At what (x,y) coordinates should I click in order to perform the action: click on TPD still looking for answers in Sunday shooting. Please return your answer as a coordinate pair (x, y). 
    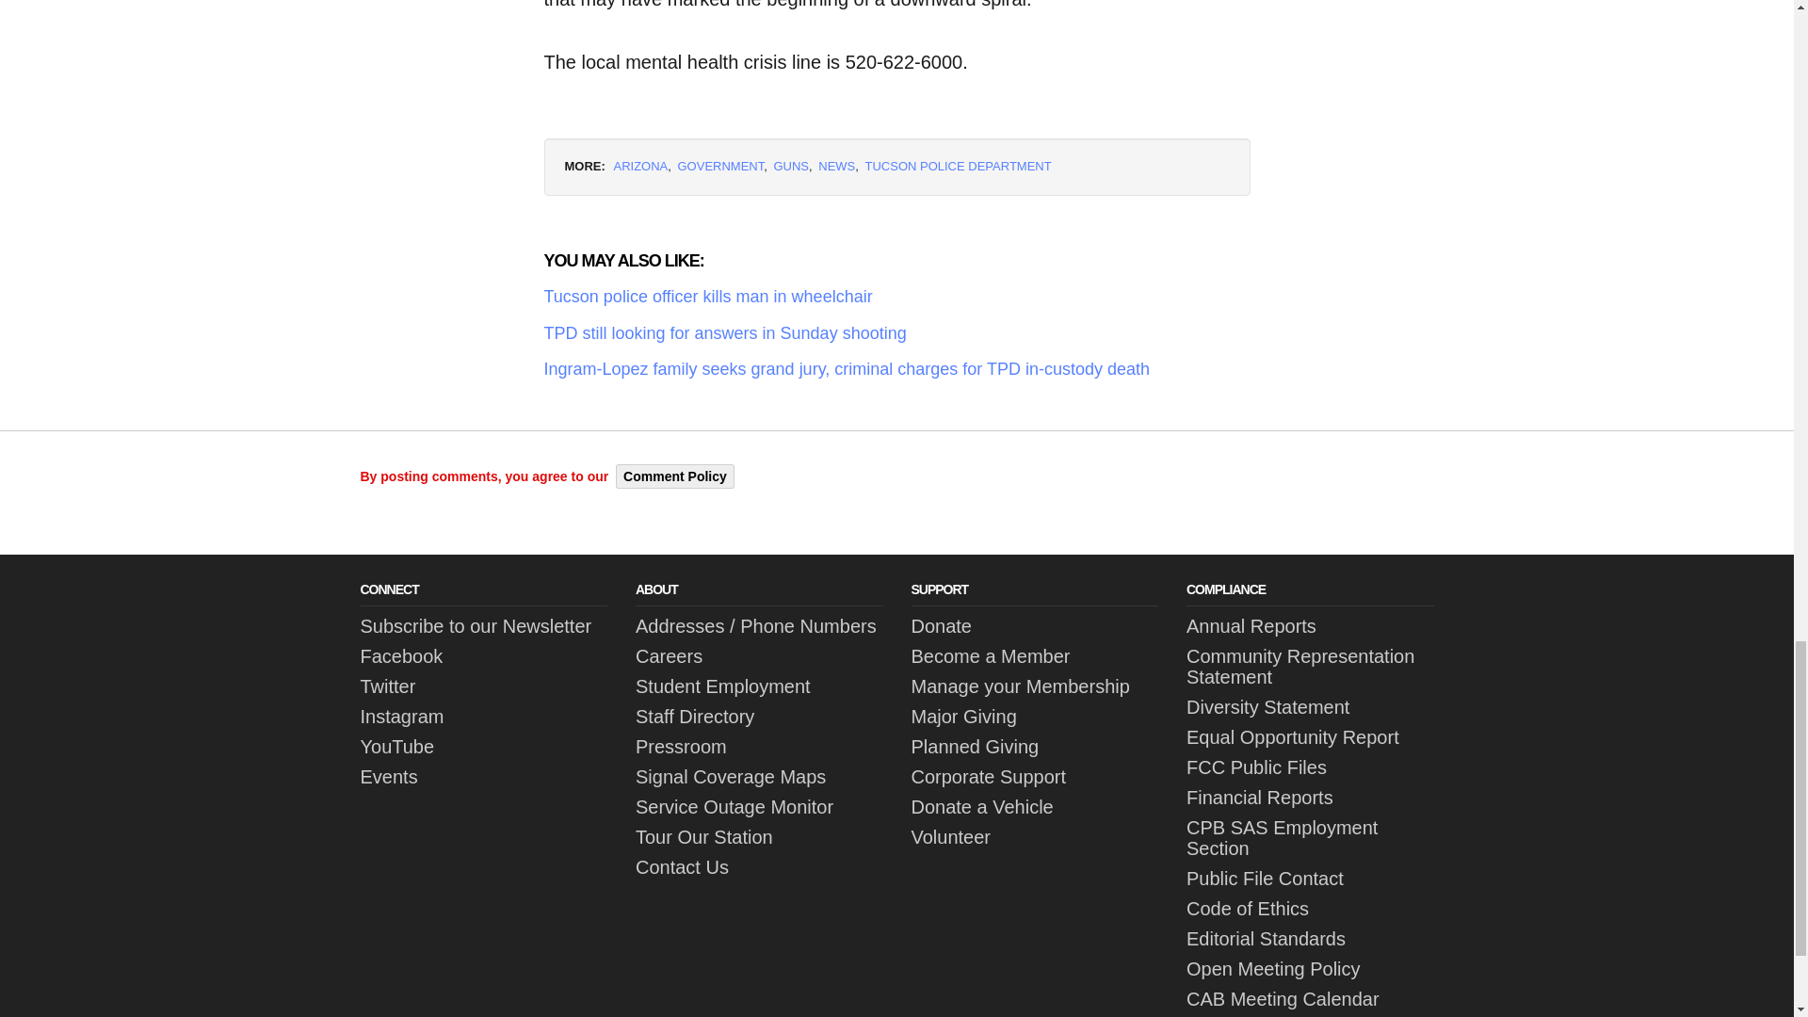
    Looking at the image, I should click on (896, 333).